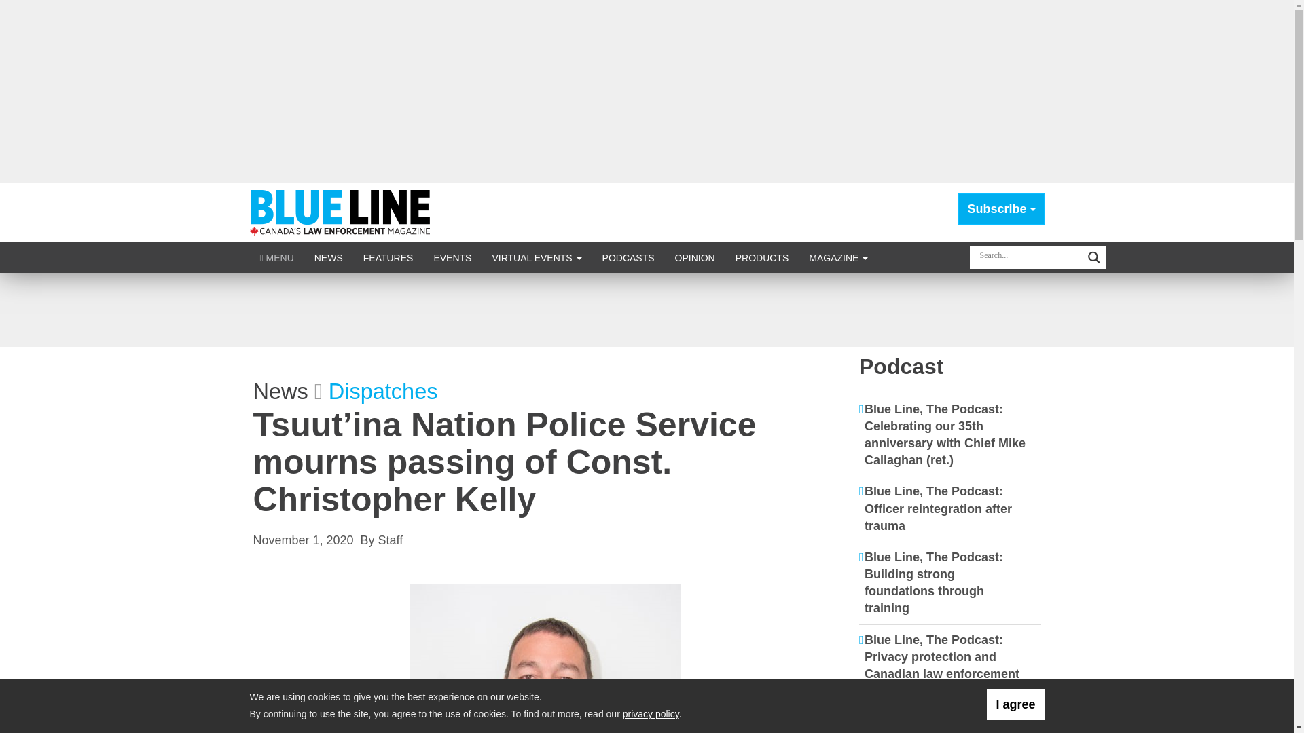 The image size is (1304, 733). I want to click on OPINION, so click(695, 257).